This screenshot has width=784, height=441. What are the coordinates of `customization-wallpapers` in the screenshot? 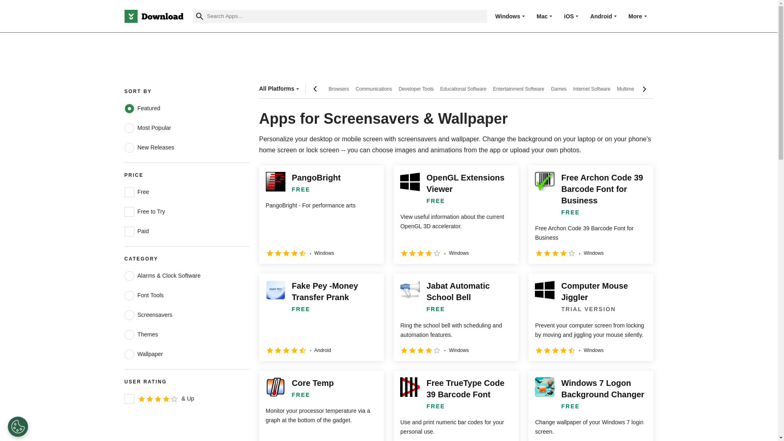 It's located at (129, 354).